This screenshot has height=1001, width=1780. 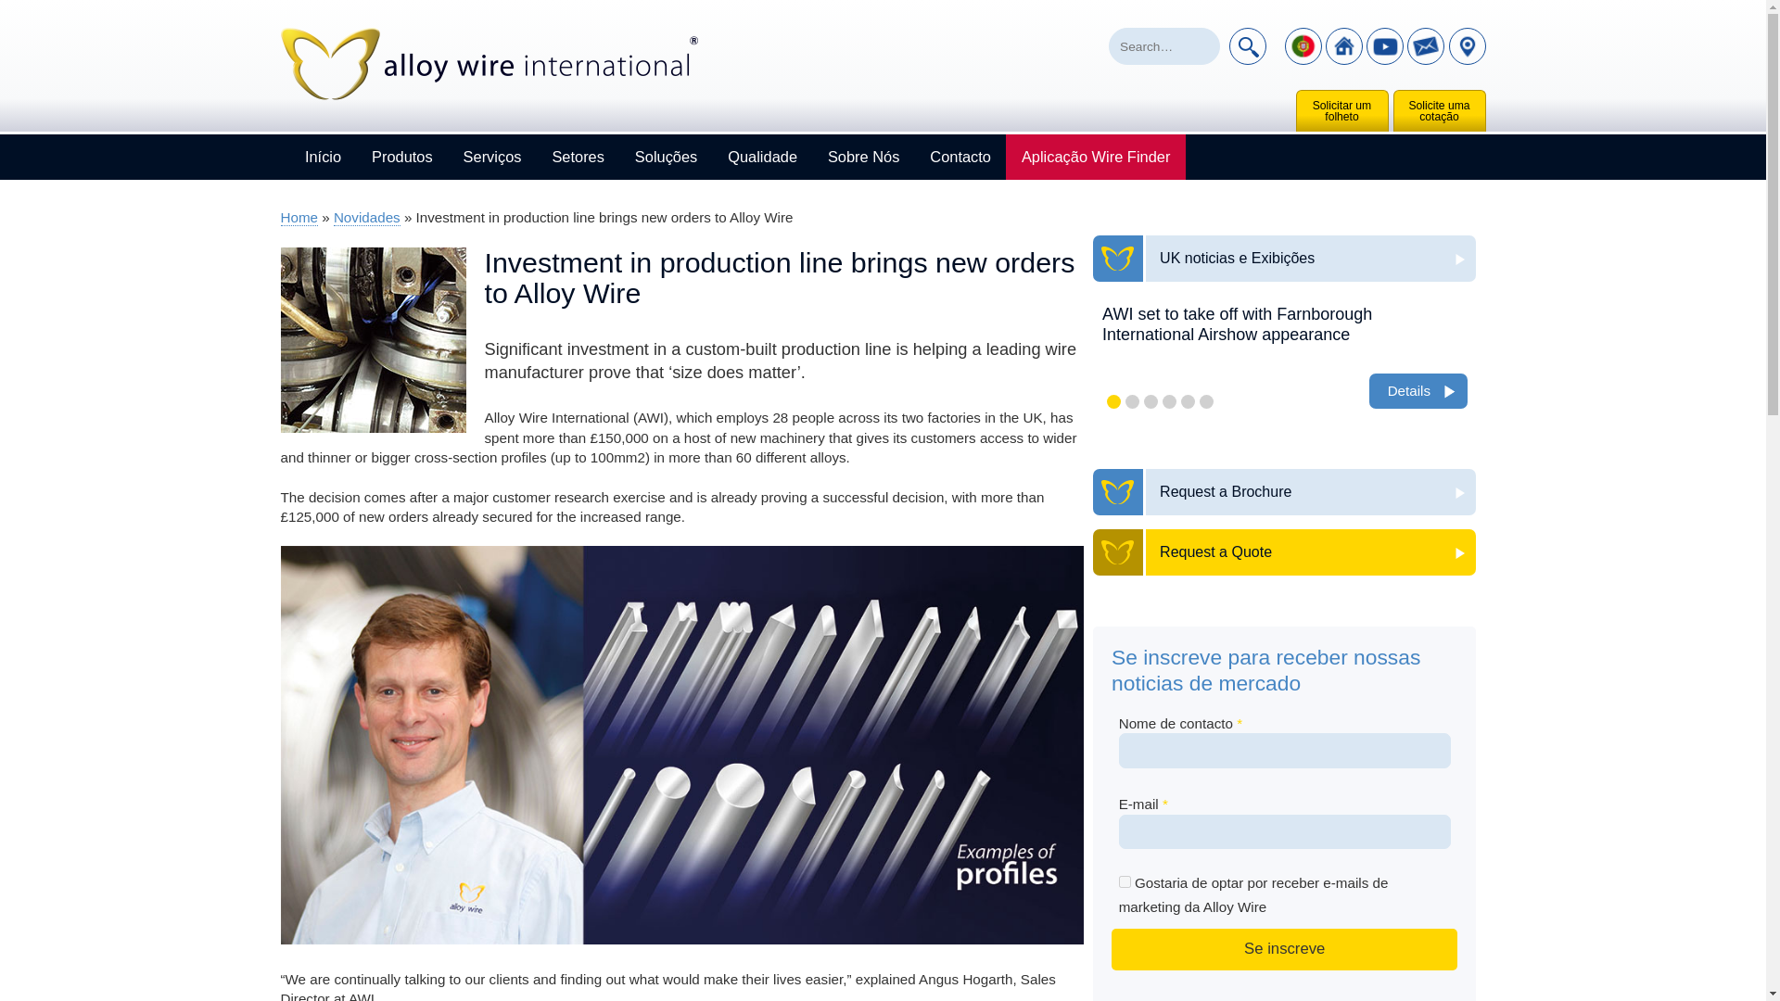 I want to click on Pesquisar, so click(x=1248, y=46).